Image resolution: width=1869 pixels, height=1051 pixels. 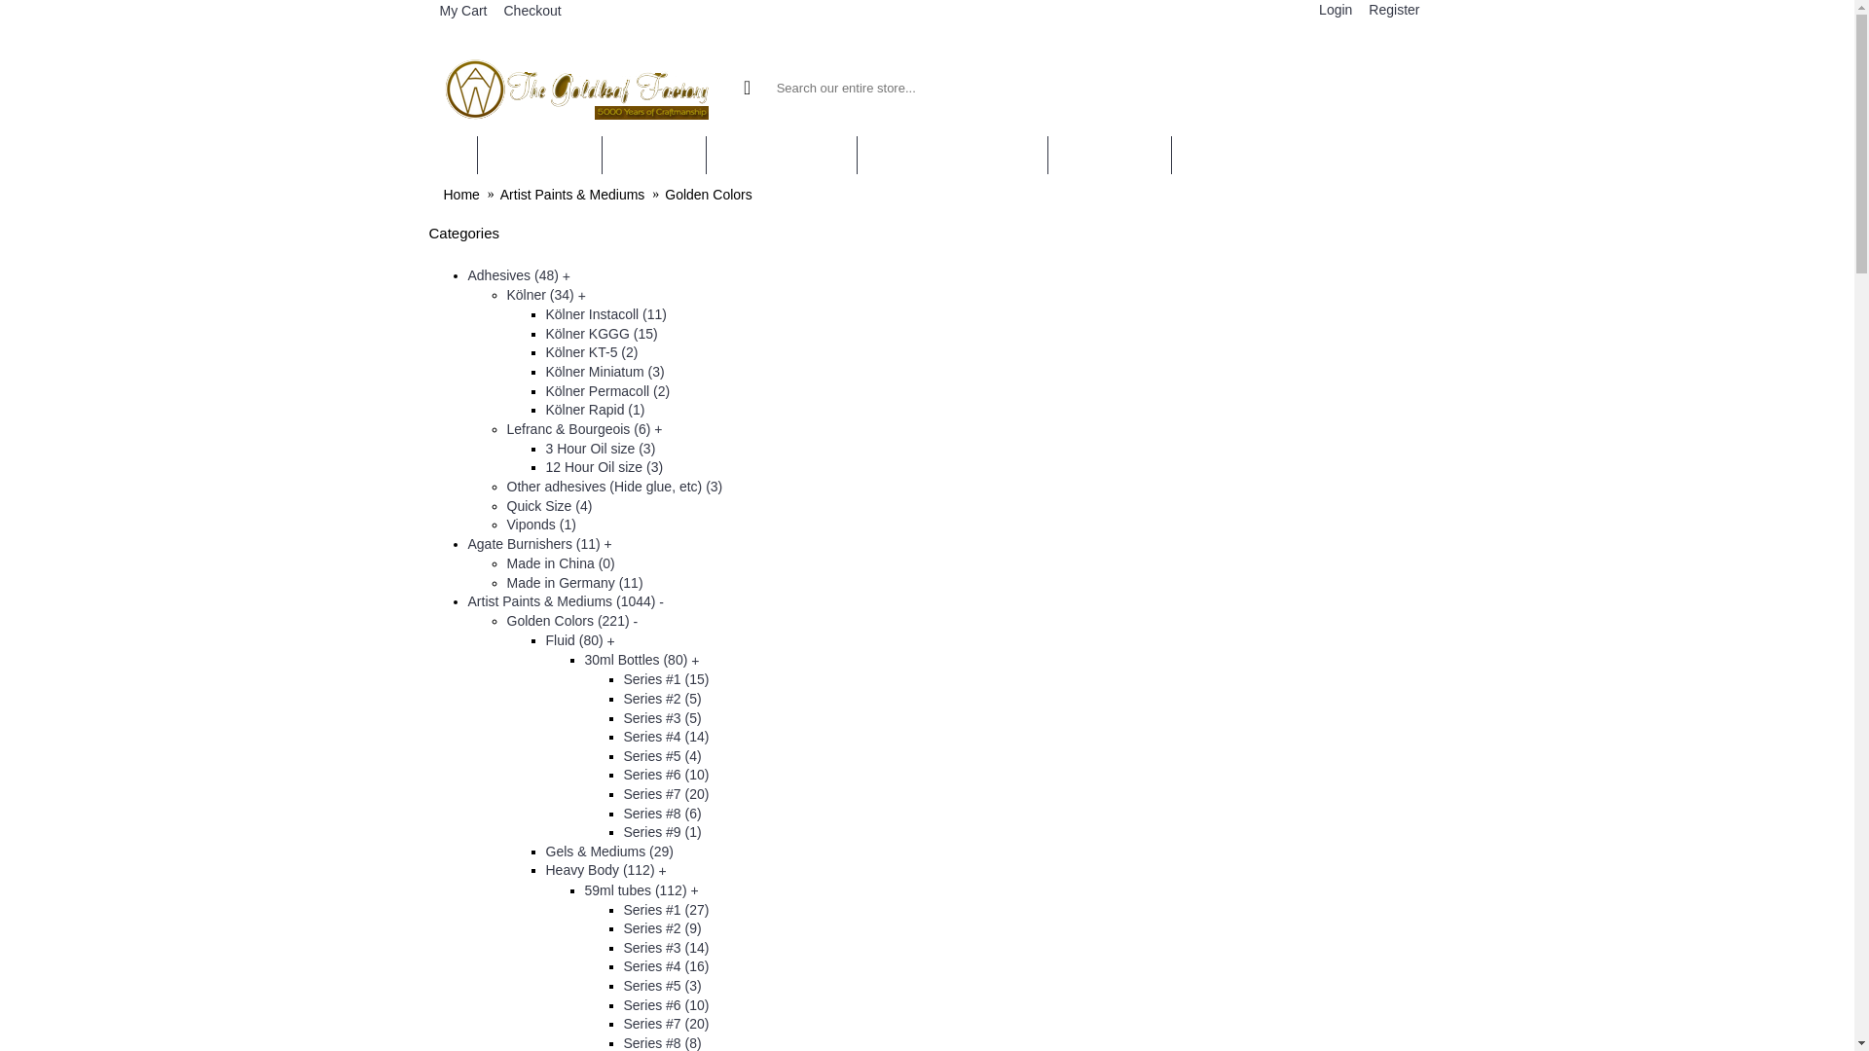 I want to click on 30ml Bottles (80) +, so click(x=641, y=660).